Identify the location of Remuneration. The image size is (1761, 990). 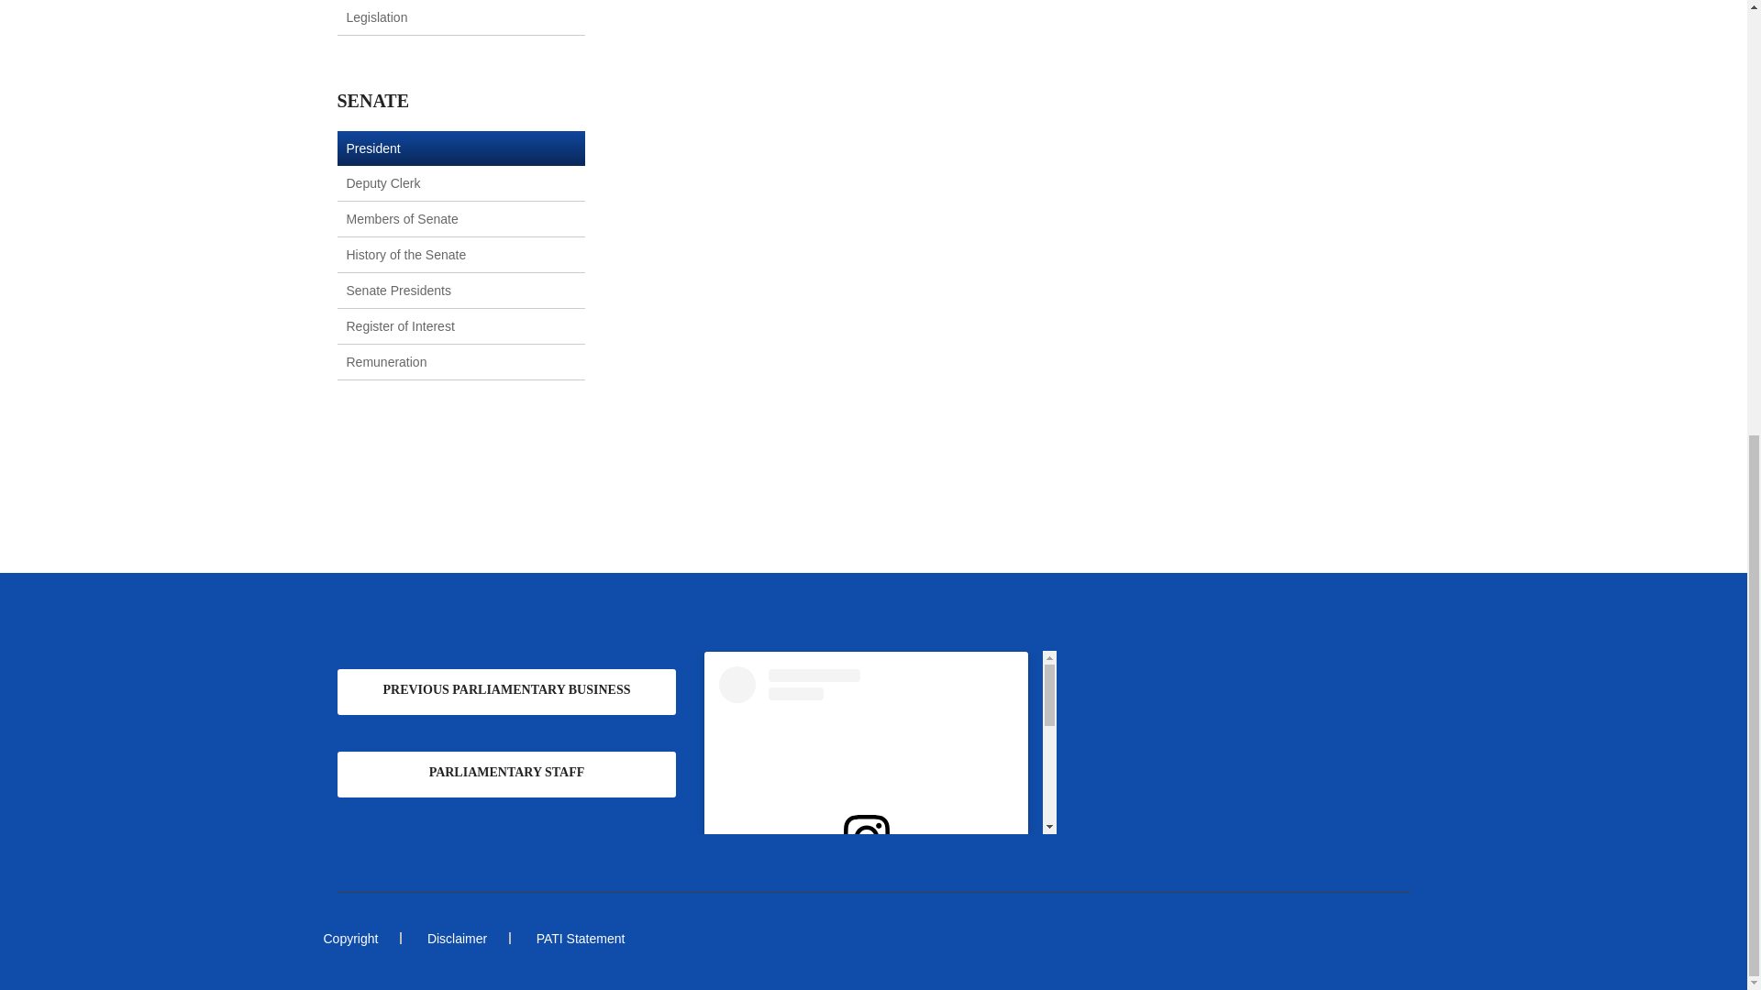
(387, 361).